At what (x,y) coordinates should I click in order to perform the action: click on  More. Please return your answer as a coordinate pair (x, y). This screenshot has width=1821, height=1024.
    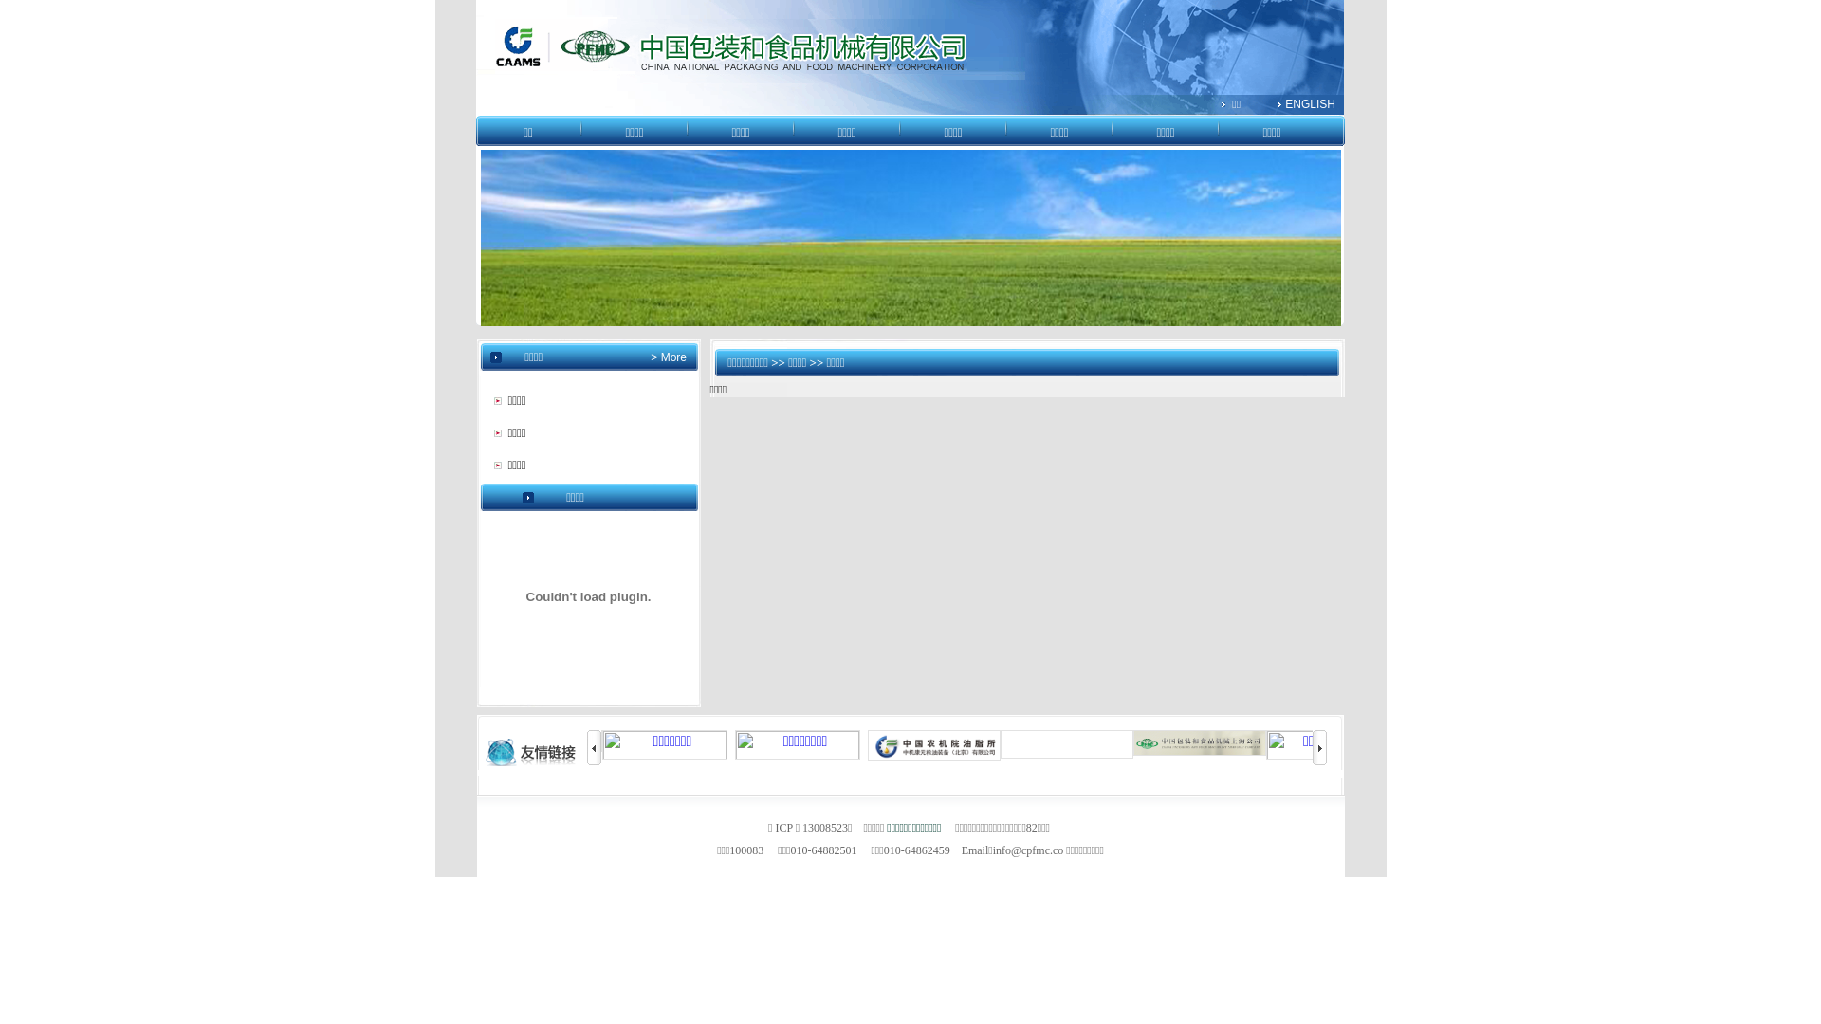
    Looking at the image, I should click on (671, 357).